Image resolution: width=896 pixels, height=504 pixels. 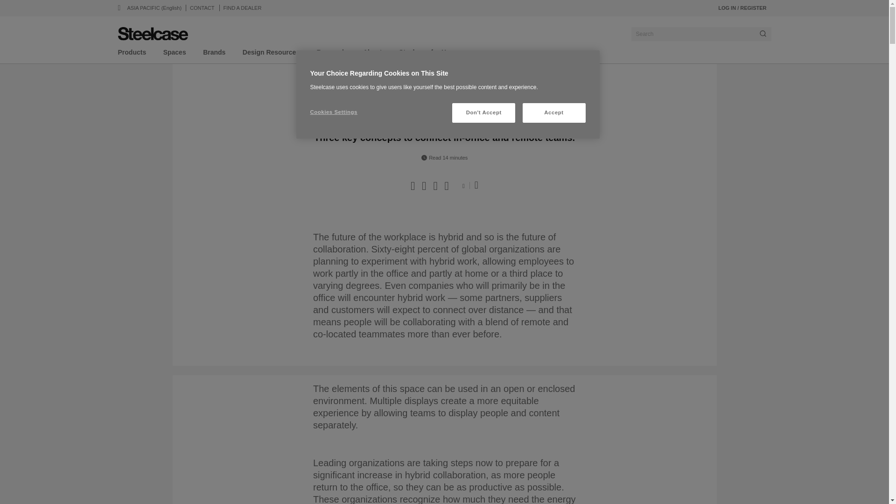 What do you see at coordinates (763, 34) in the screenshot?
I see `Submit` at bounding box center [763, 34].